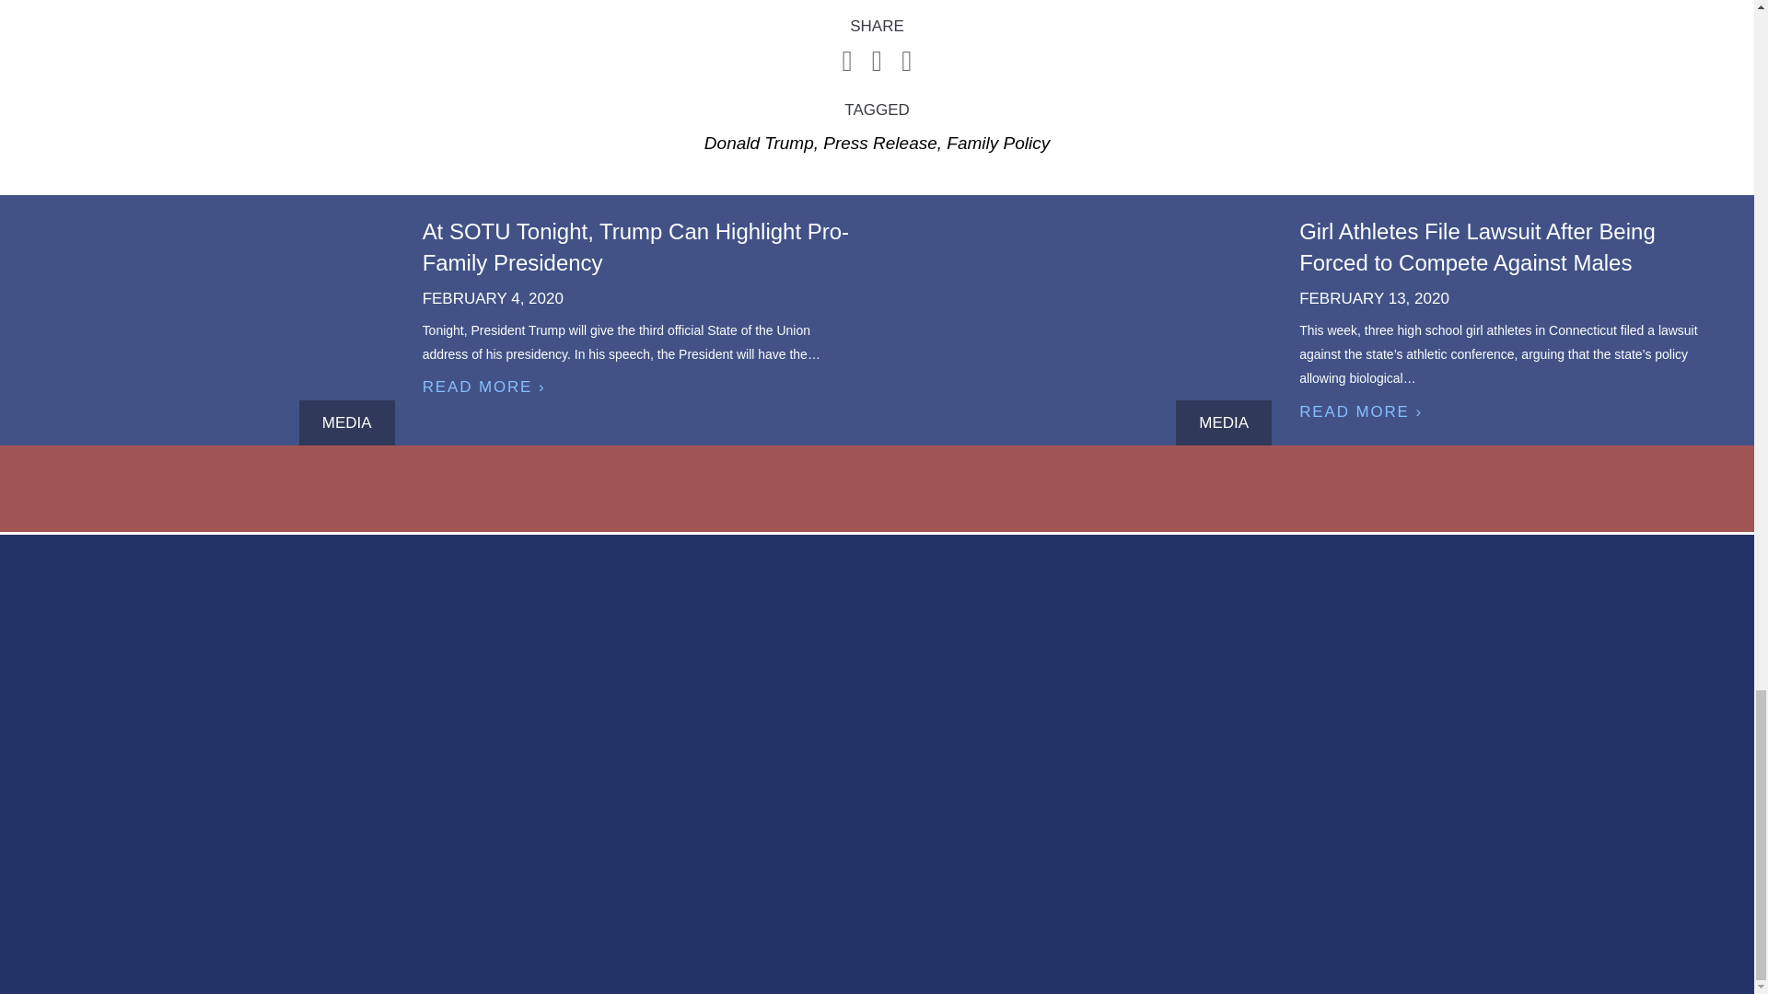 The width and height of the screenshot is (1768, 994). I want to click on Family Policy, so click(998, 143).